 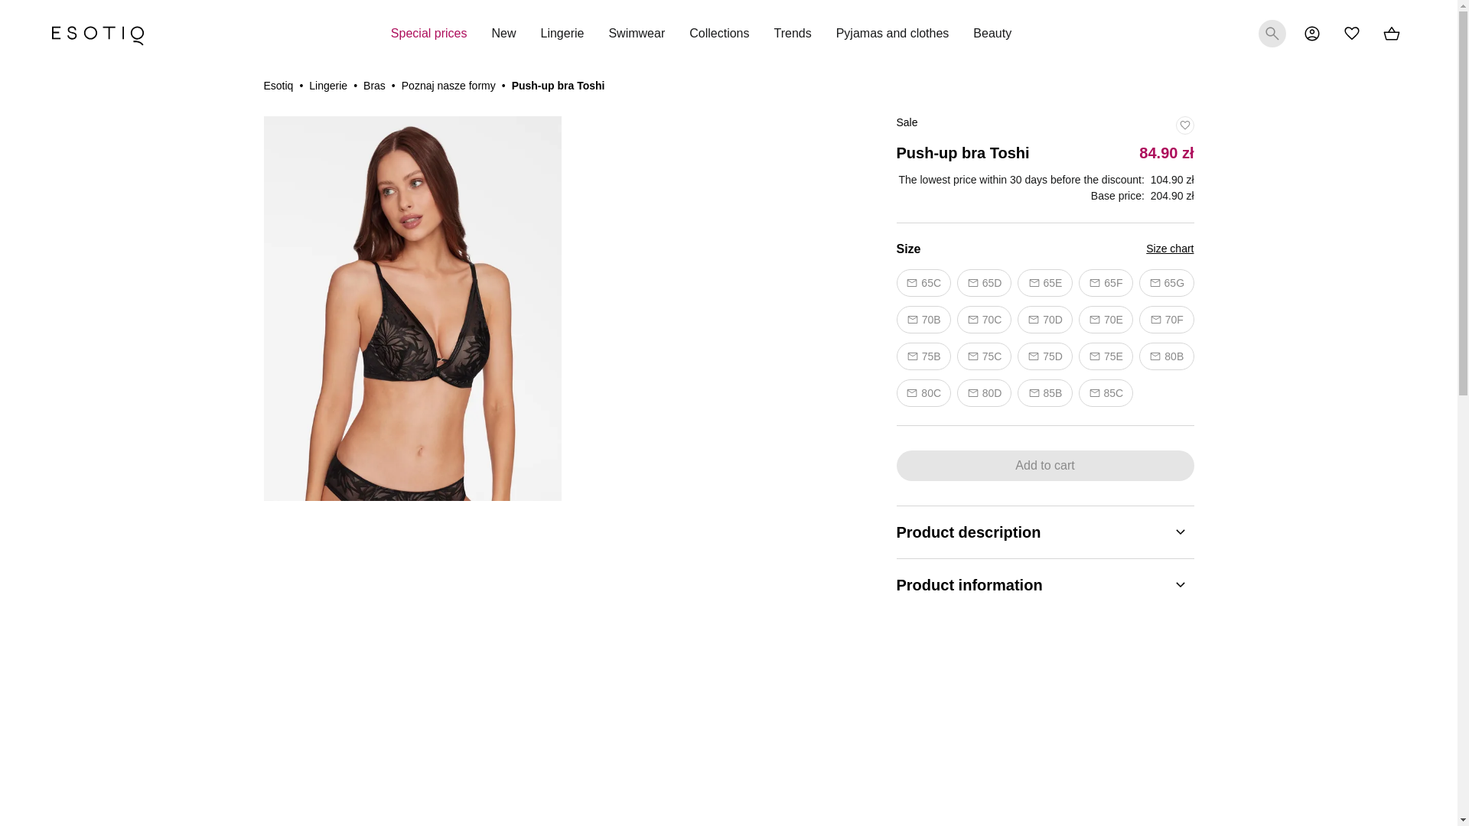 What do you see at coordinates (428, 34) in the screenshot?
I see `Special prices` at bounding box center [428, 34].